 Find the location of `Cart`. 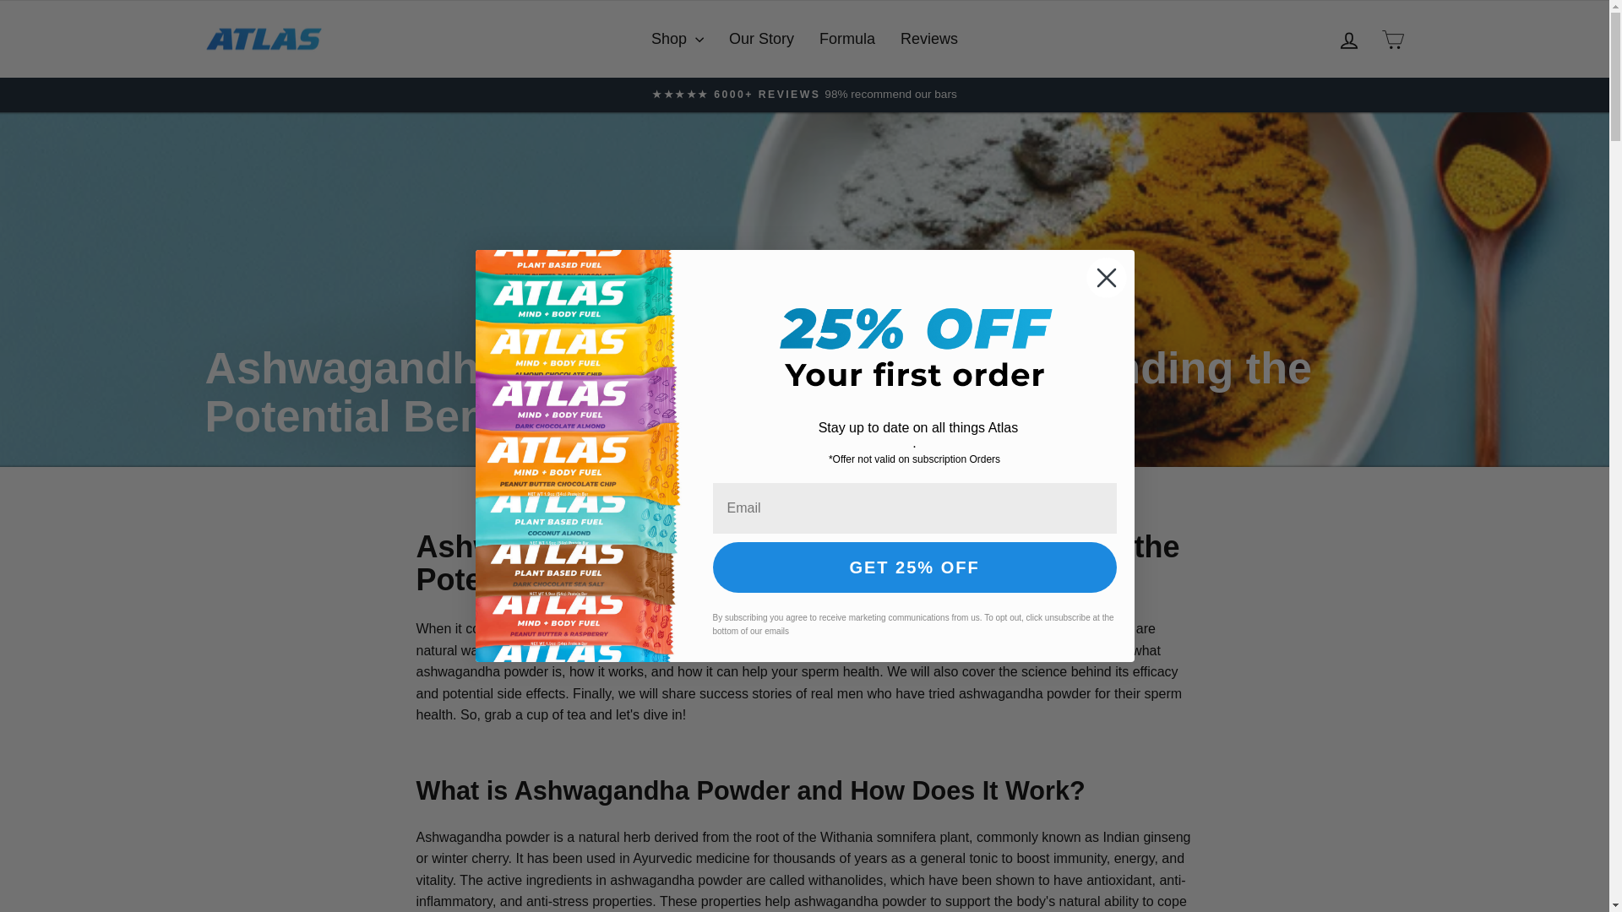

Cart is located at coordinates (1392, 39).